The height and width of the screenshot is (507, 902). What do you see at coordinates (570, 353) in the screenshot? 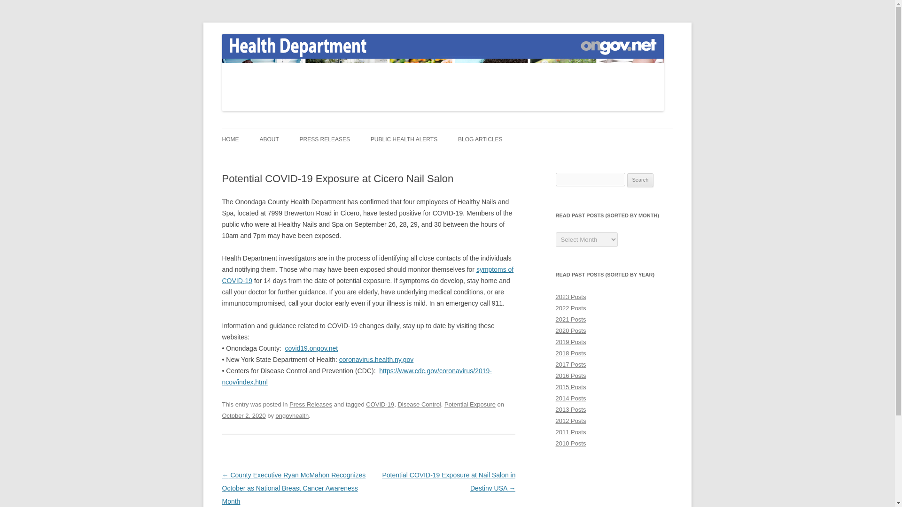
I see `2018 Posts` at bounding box center [570, 353].